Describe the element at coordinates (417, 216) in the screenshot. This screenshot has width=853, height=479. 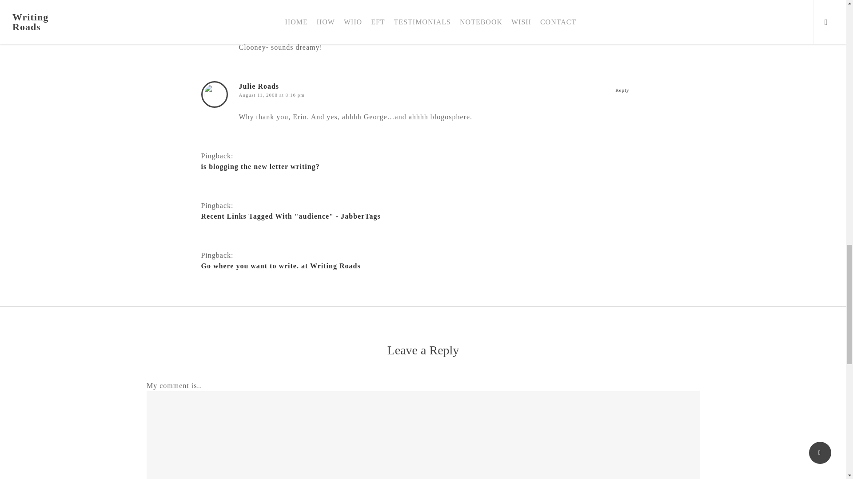
I see `Recent Links Tagged With "audience" - JabberTags` at that location.